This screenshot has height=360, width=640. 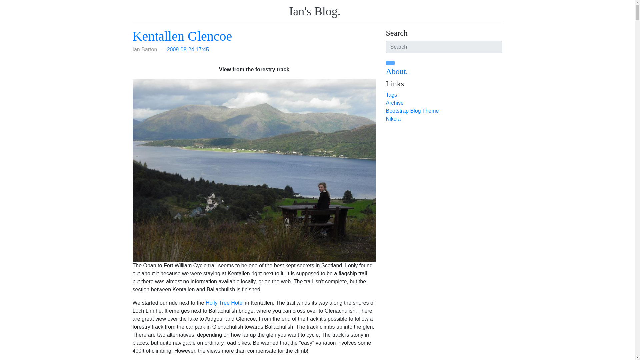 What do you see at coordinates (225, 303) in the screenshot?
I see `Holly Tree Hotel` at bounding box center [225, 303].